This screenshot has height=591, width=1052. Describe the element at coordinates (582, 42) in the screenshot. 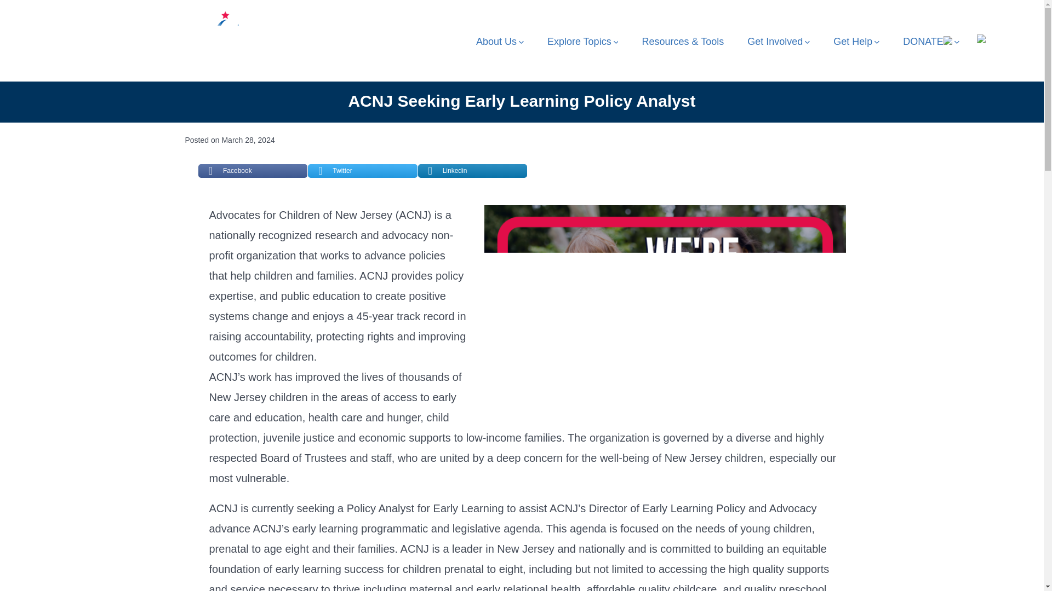

I see `Explore Topics` at that location.